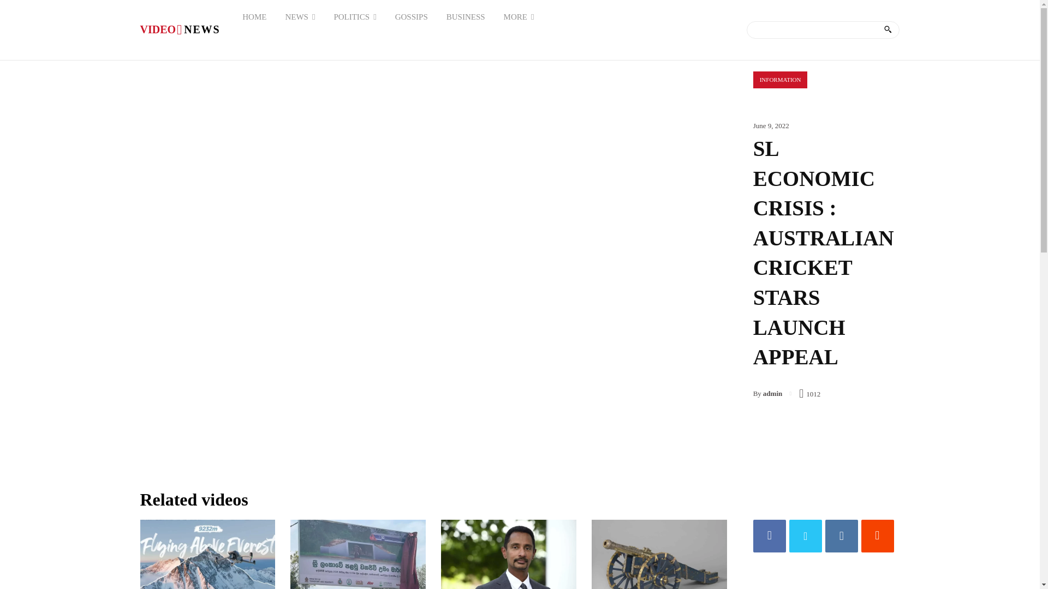  Describe the element at coordinates (180, 29) in the screenshot. I see `DJI Releases Stunning New Drone Footage of Mount Everest` at that location.